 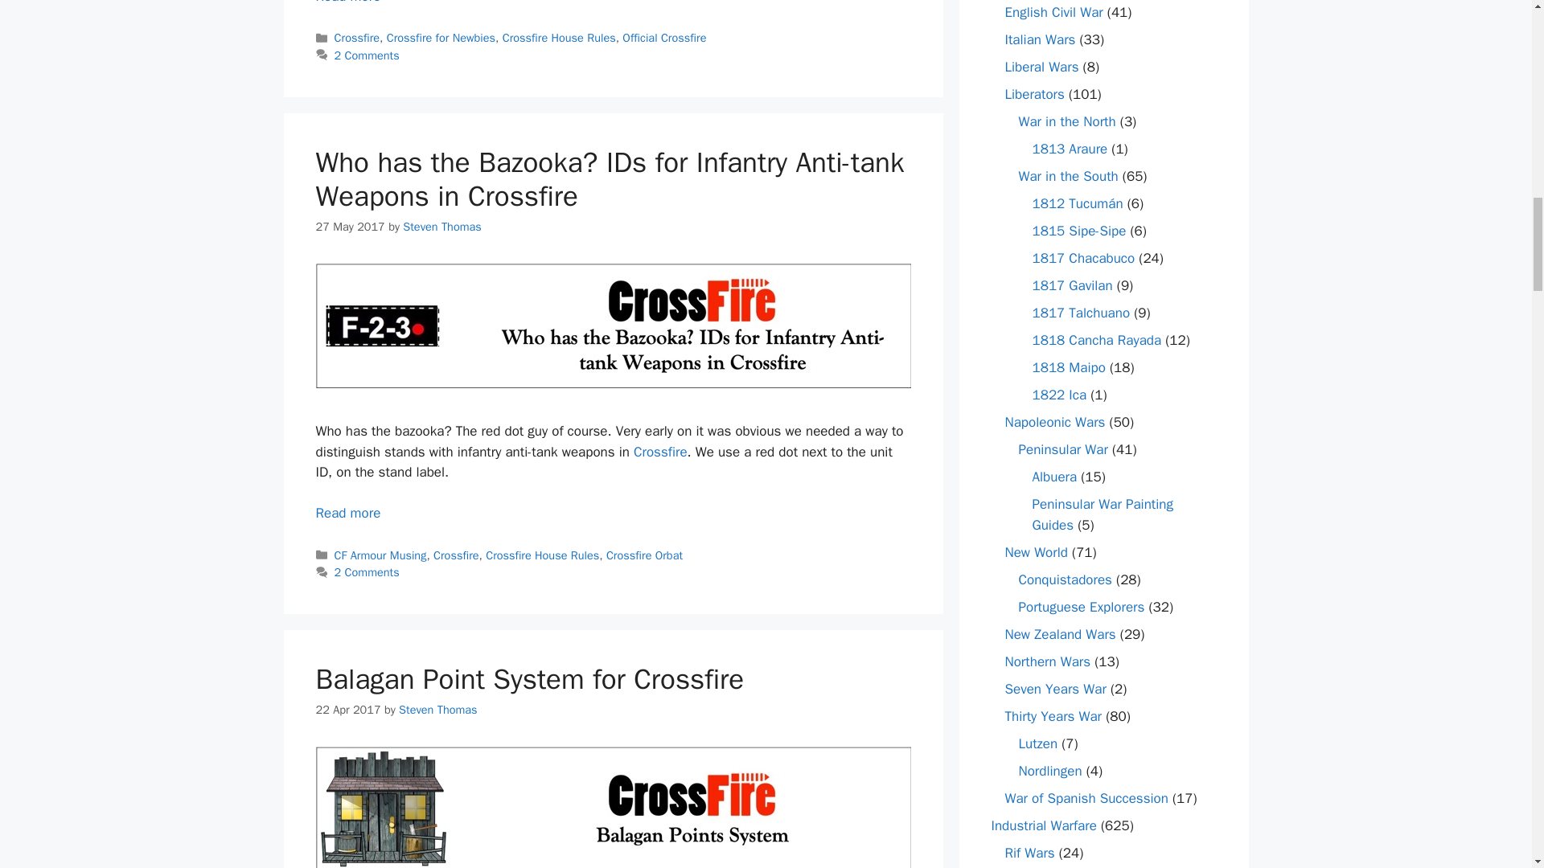 I want to click on View all posts by Steven Thomas, so click(x=441, y=227).